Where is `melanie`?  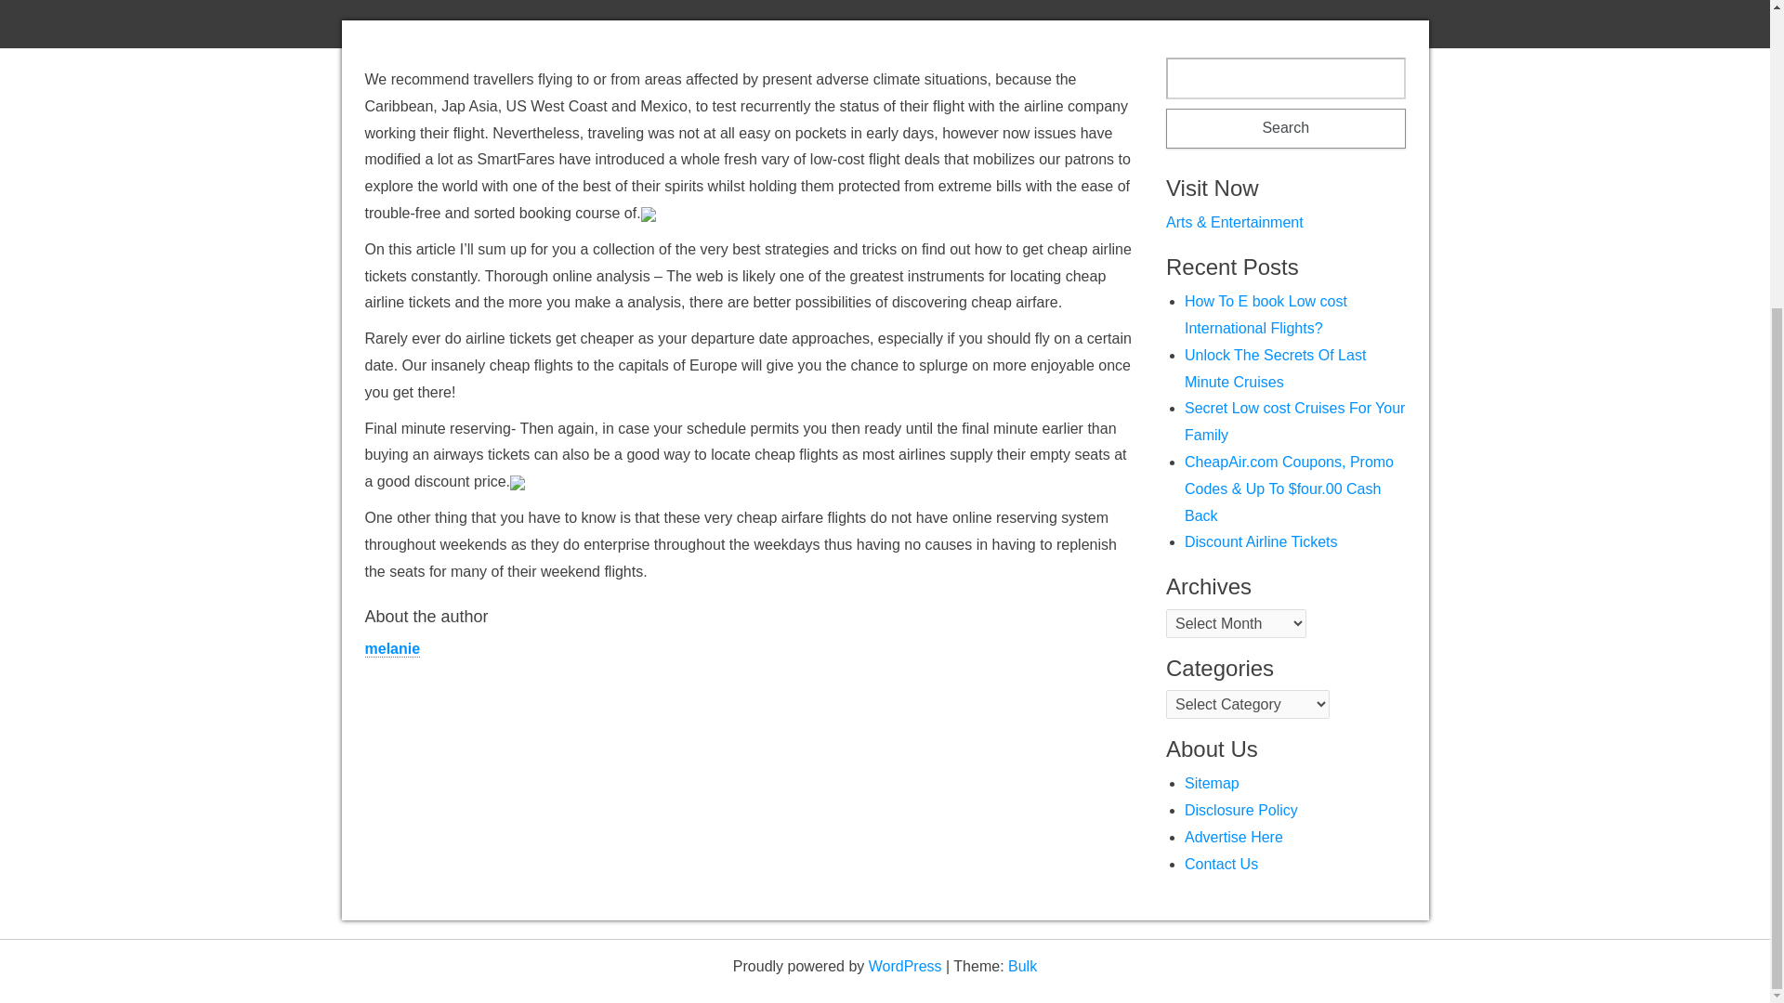 melanie is located at coordinates (391, 649).